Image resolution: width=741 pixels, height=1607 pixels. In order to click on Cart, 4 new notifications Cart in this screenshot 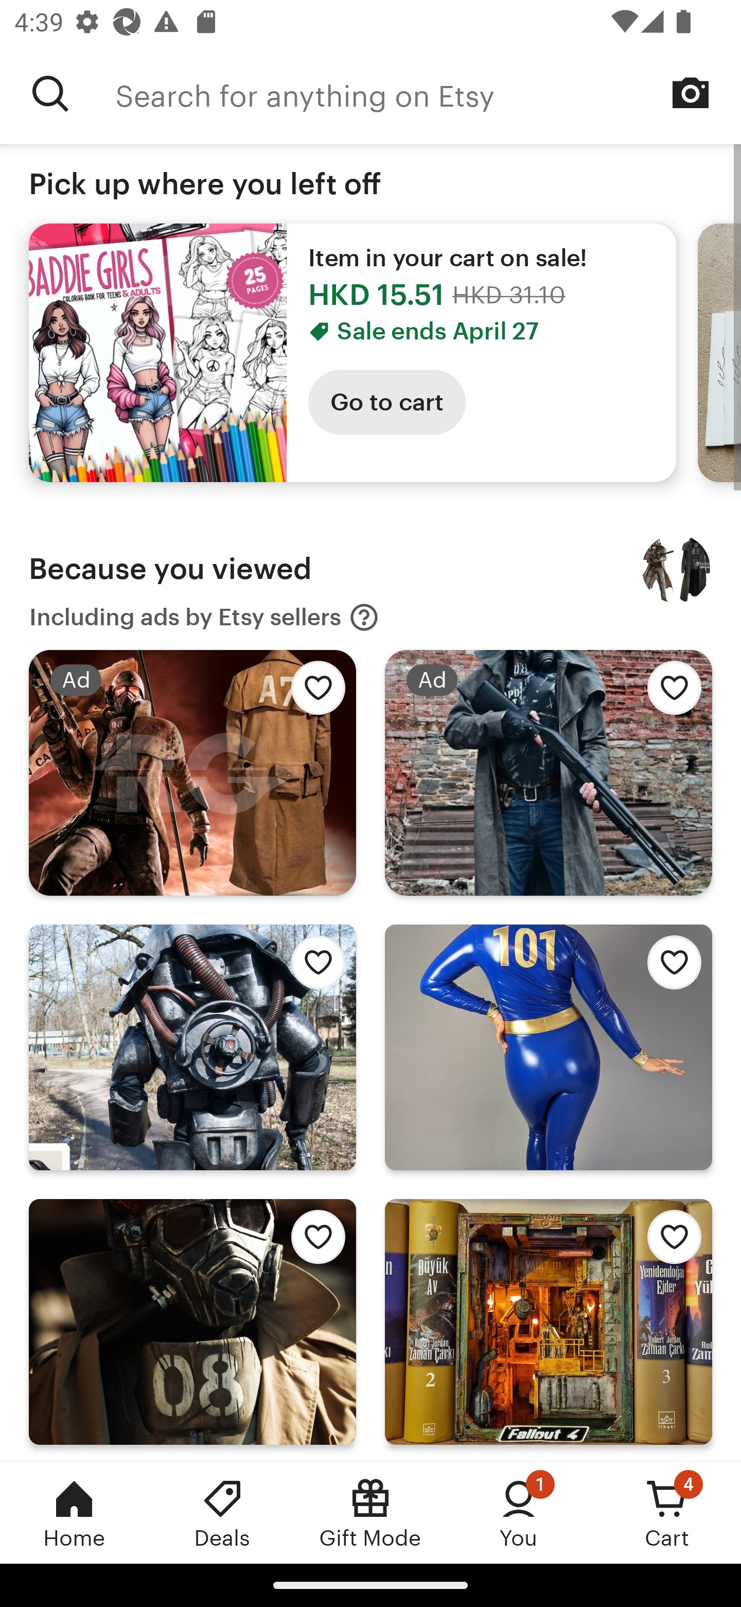, I will do `click(667, 1513)`.